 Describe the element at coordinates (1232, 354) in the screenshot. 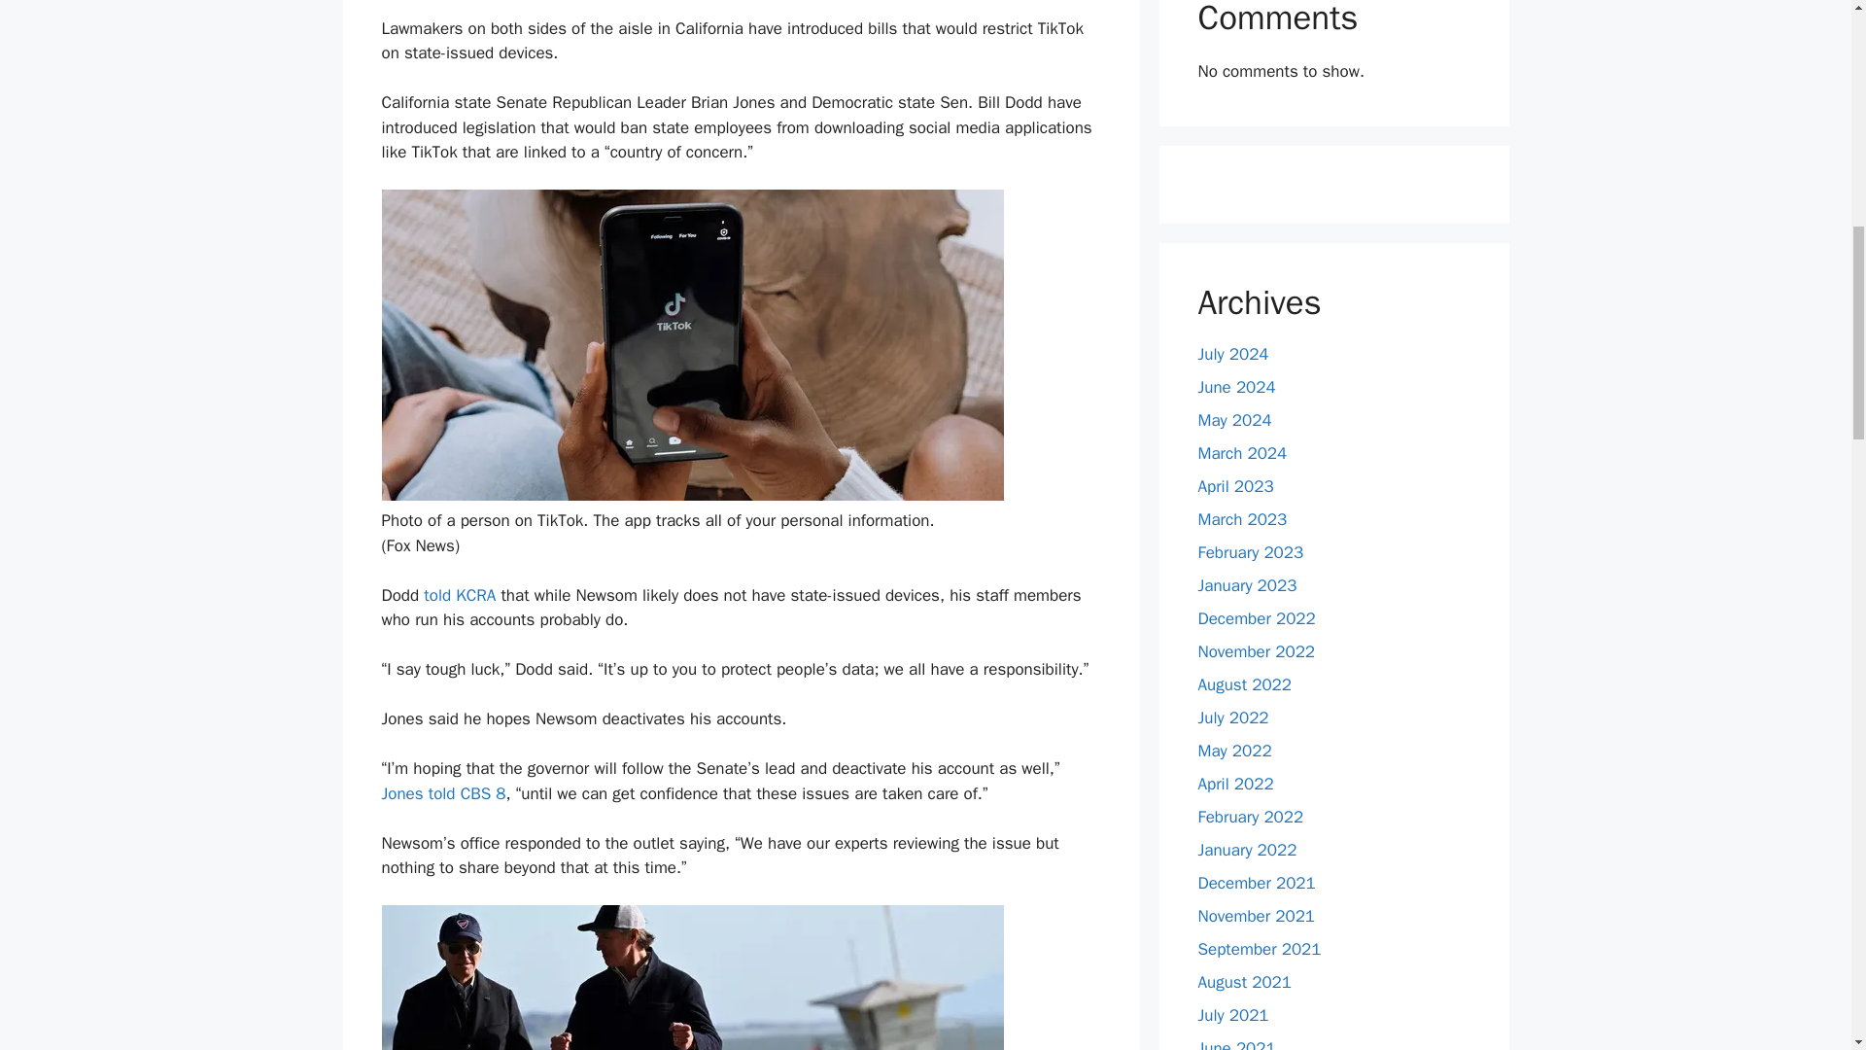

I see `July 2024` at that location.